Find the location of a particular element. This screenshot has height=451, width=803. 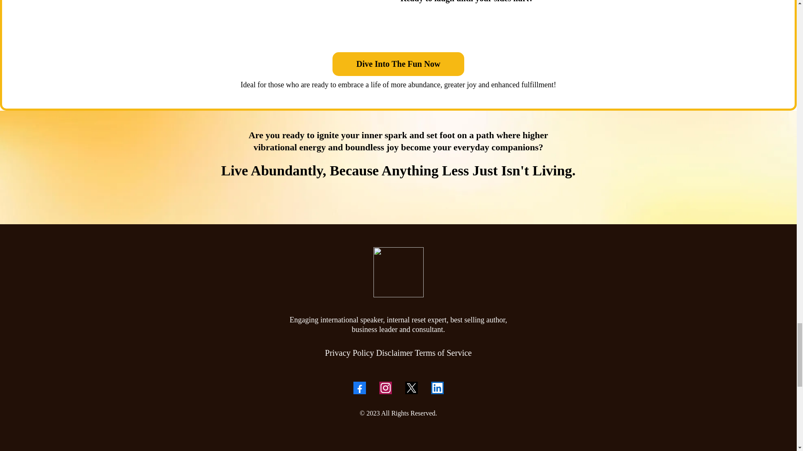

Privacy Policy is located at coordinates (350, 352).